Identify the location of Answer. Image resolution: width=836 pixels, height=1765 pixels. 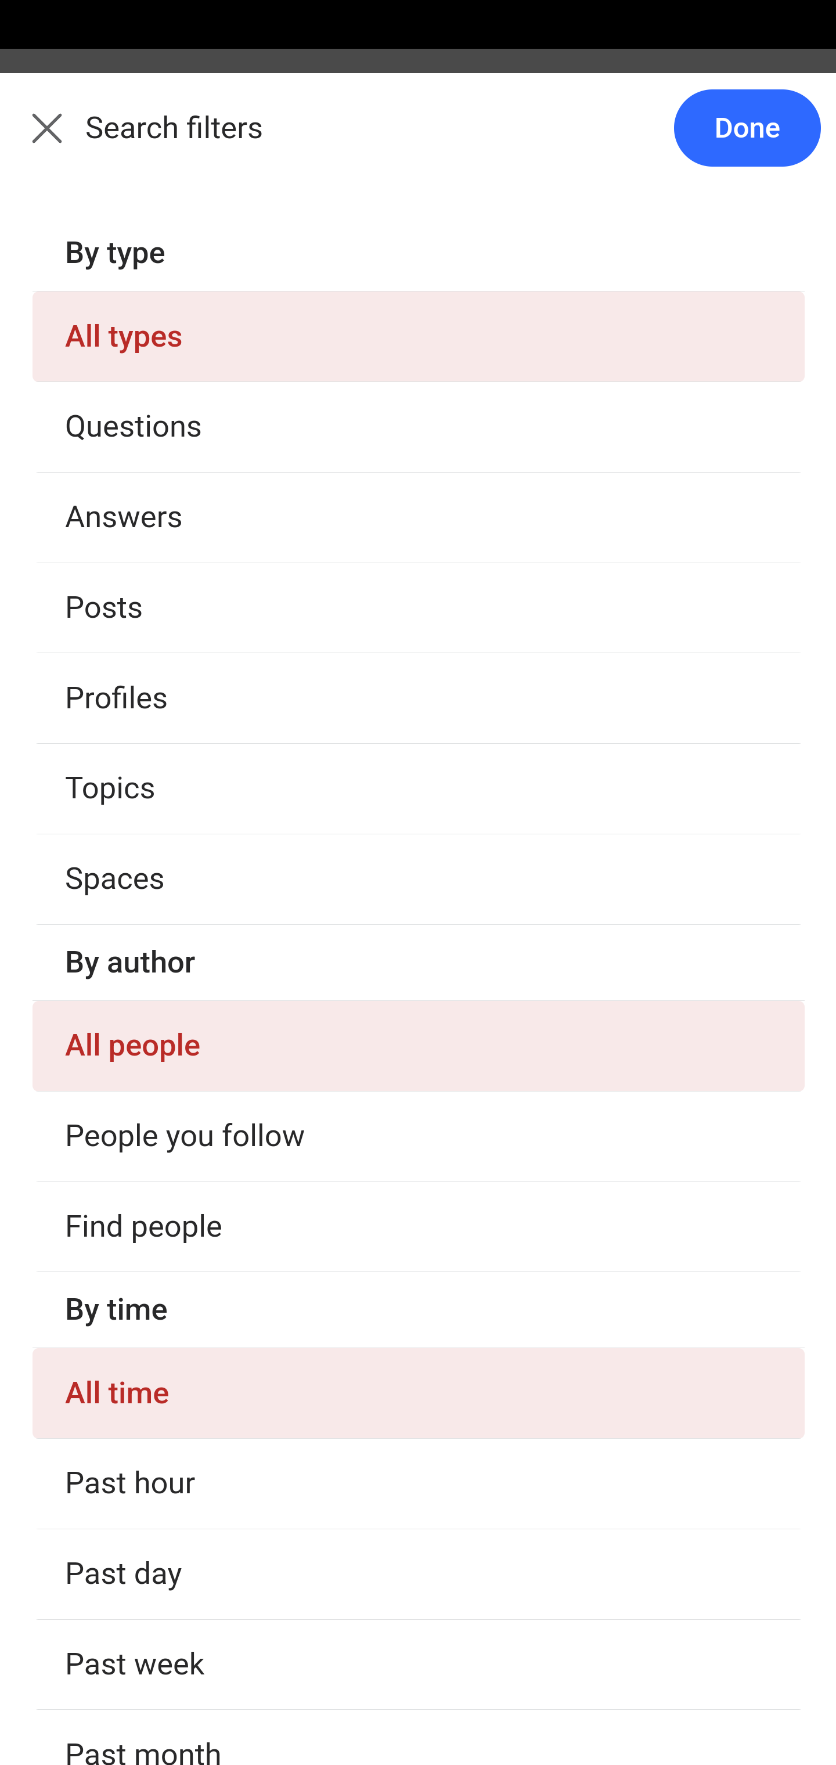
(142, 1553).